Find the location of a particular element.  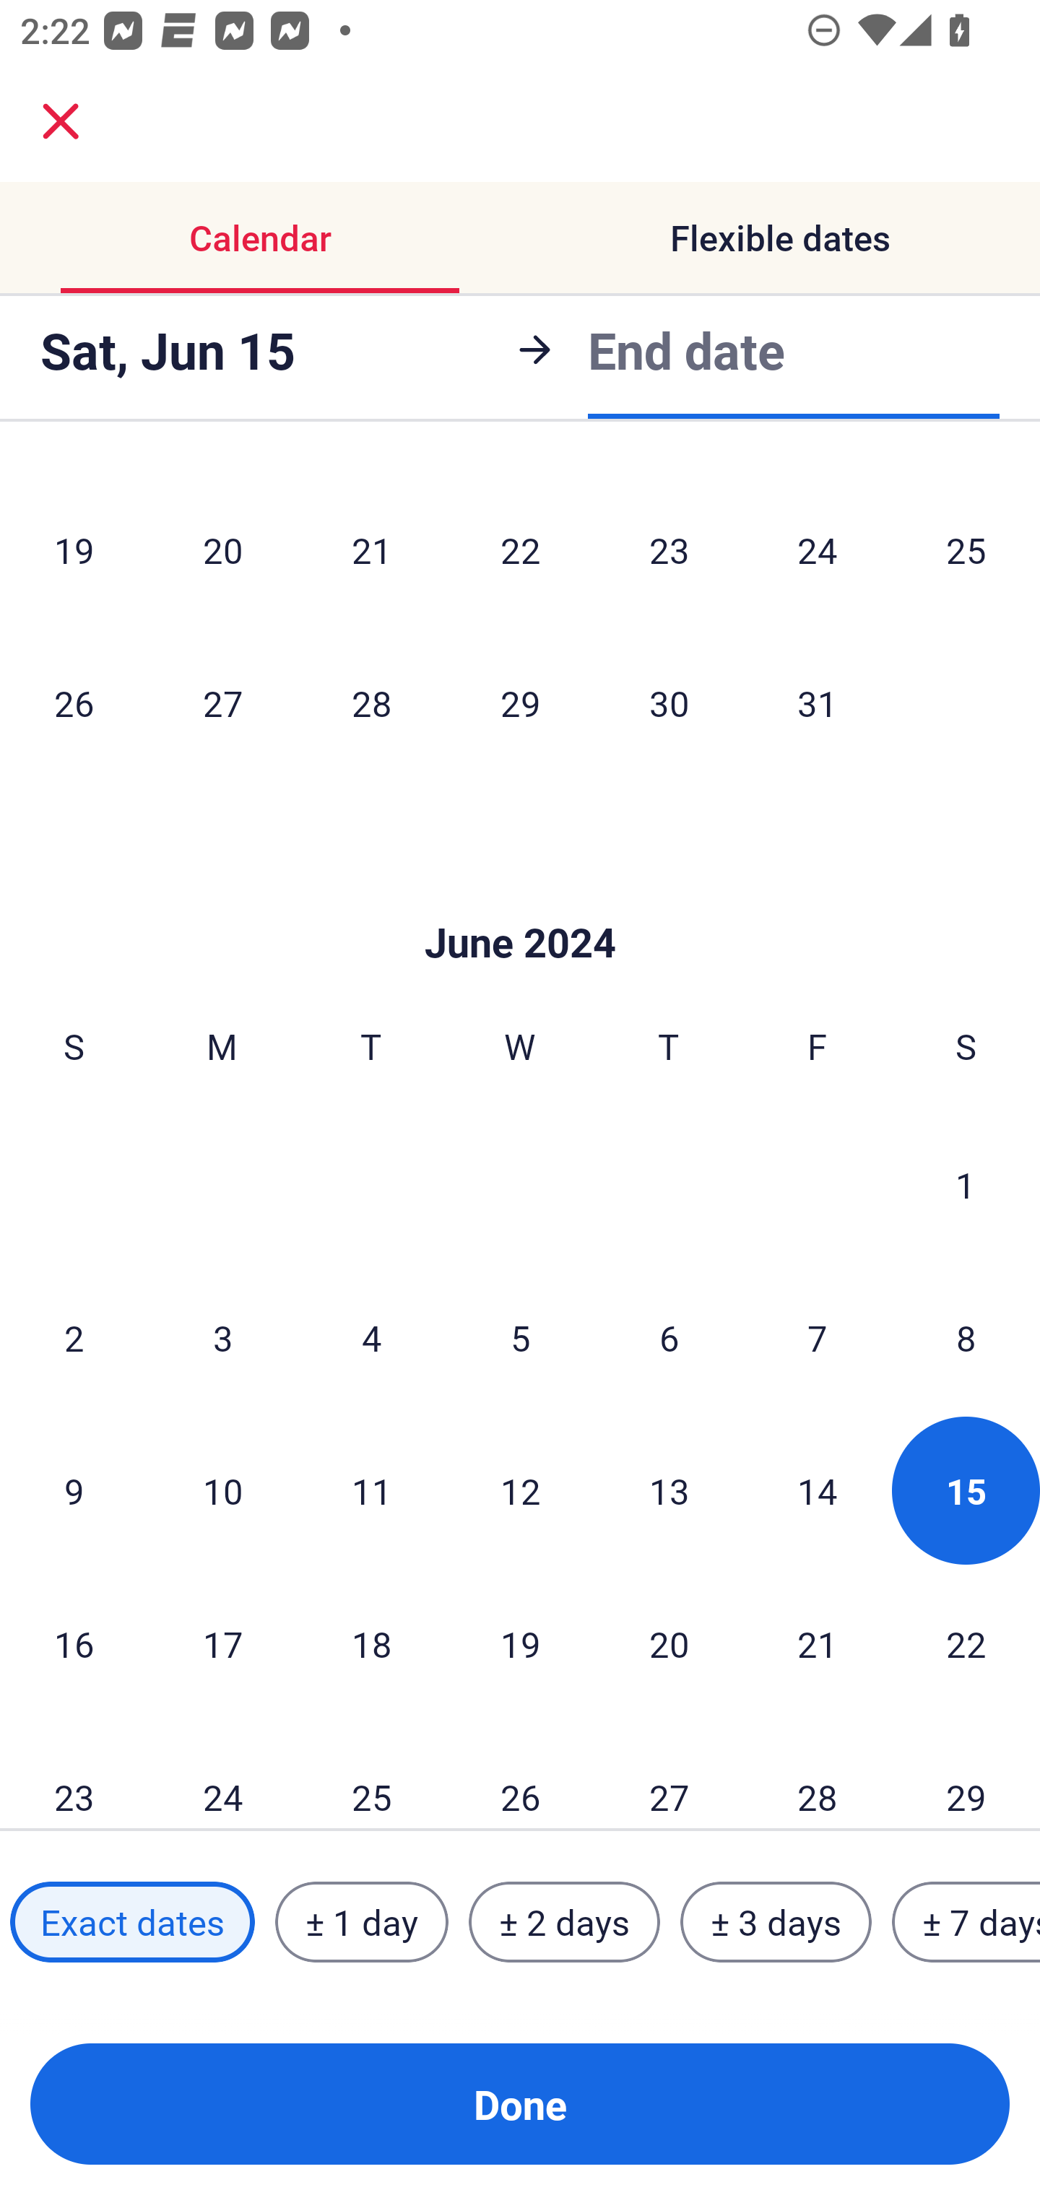

1 Saturday, June 1, 2024 is located at coordinates (966, 1184).